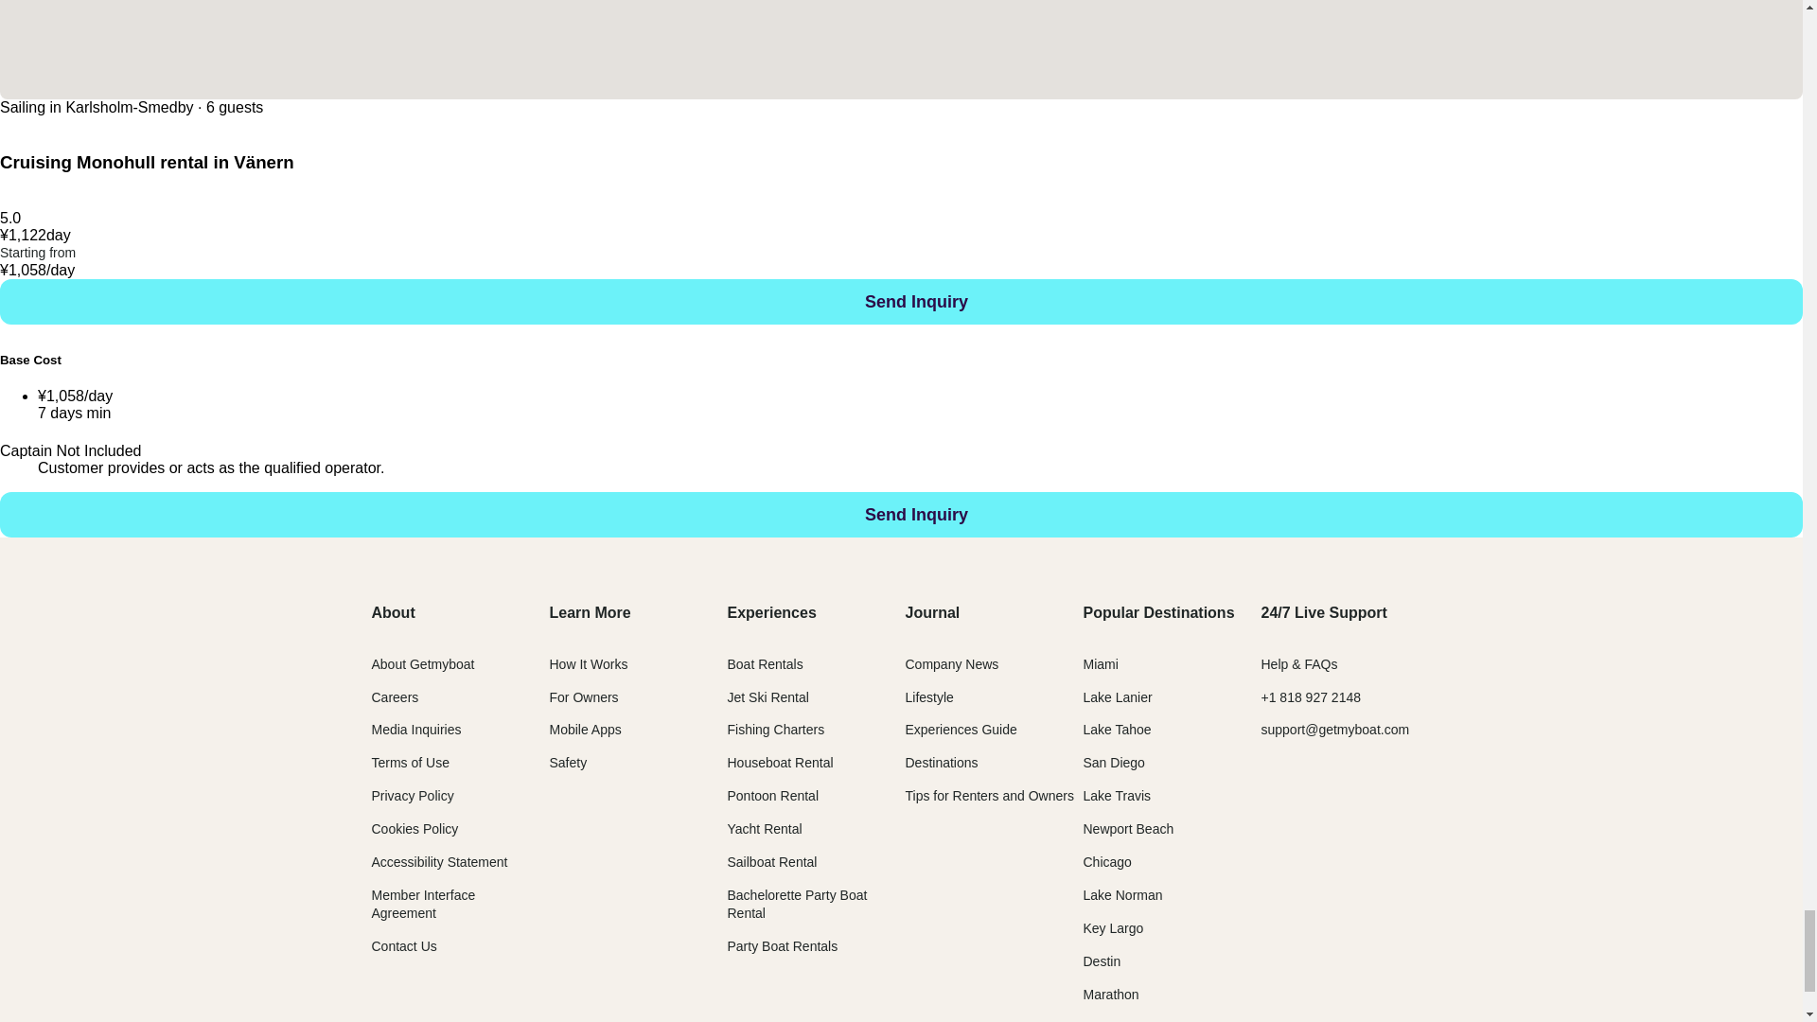  What do you see at coordinates (583, 697) in the screenshot?
I see `For Owners` at bounding box center [583, 697].